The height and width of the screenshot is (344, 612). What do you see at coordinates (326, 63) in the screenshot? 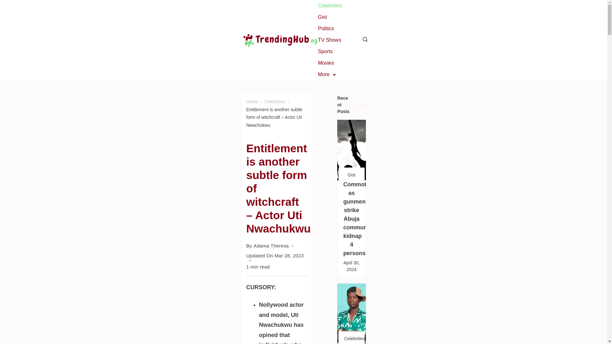
I see `Movies` at bounding box center [326, 63].